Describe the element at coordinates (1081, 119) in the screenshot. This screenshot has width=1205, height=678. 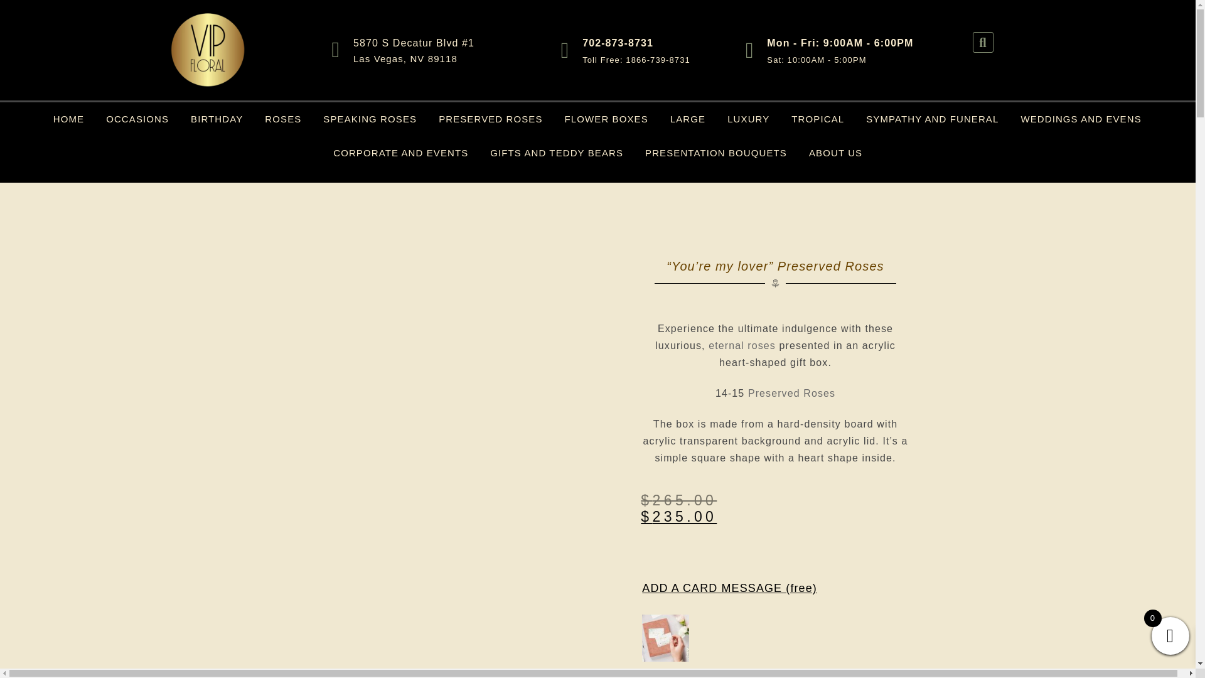
I see `WEDDINGS AND EVENS` at that location.